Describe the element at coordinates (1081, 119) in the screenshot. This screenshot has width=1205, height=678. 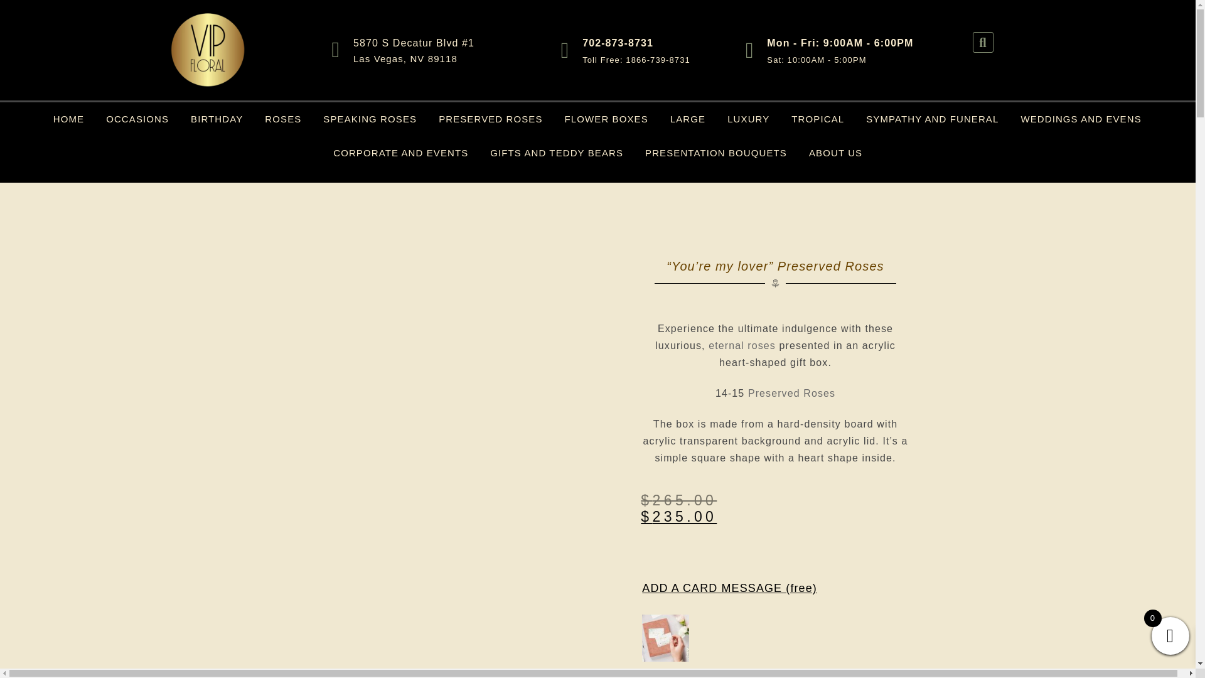
I see `WEDDINGS AND EVENS` at that location.